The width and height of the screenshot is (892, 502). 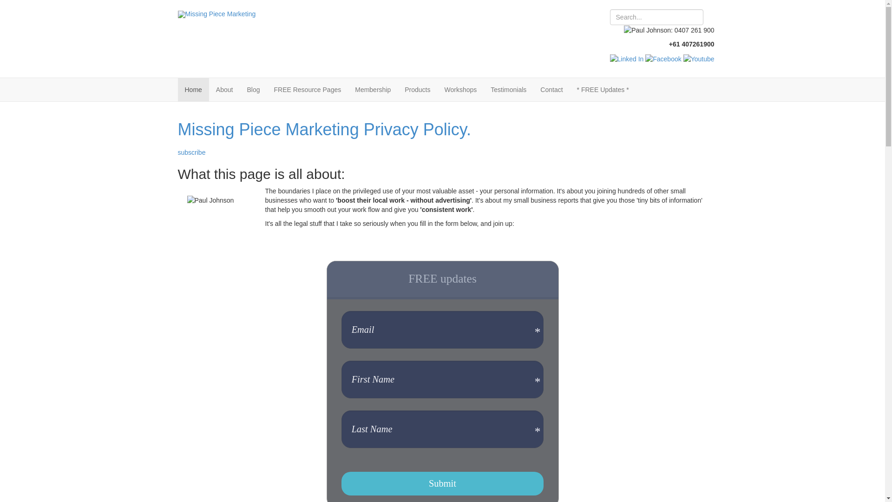 What do you see at coordinates (663, 59) in the screenshot?
I see `Facebook` at bounding box center [663, 59].